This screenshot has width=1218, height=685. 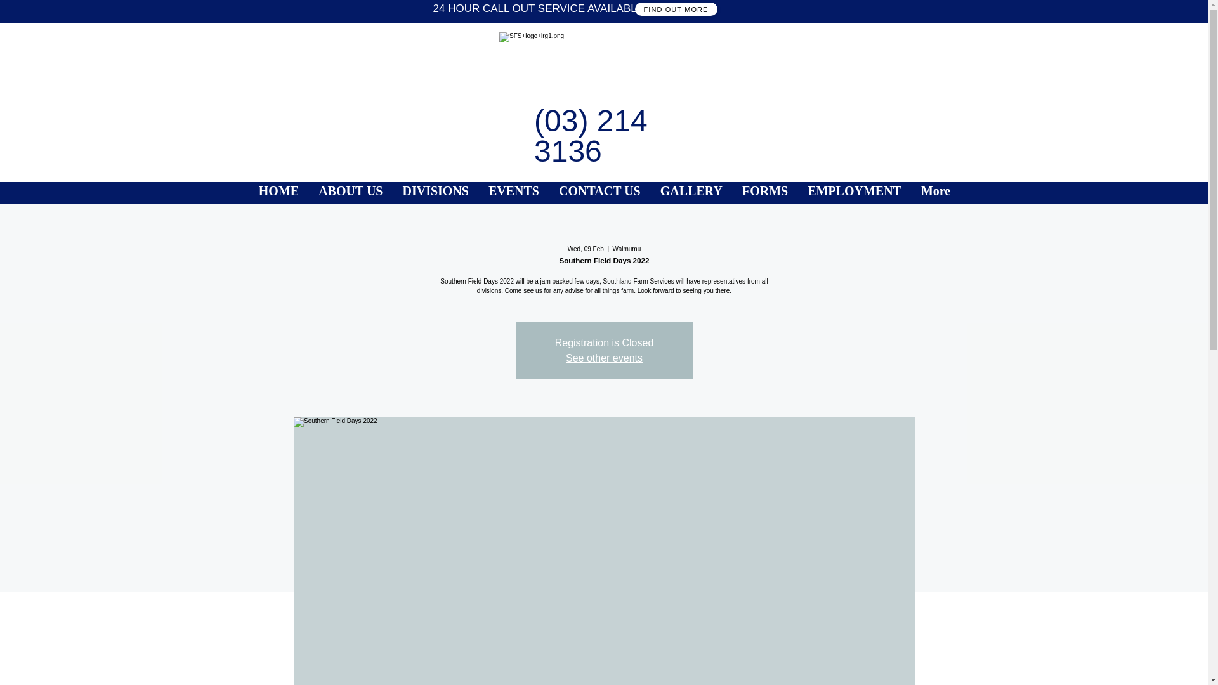 I want to click on See other events, so click(x=604, y=358).